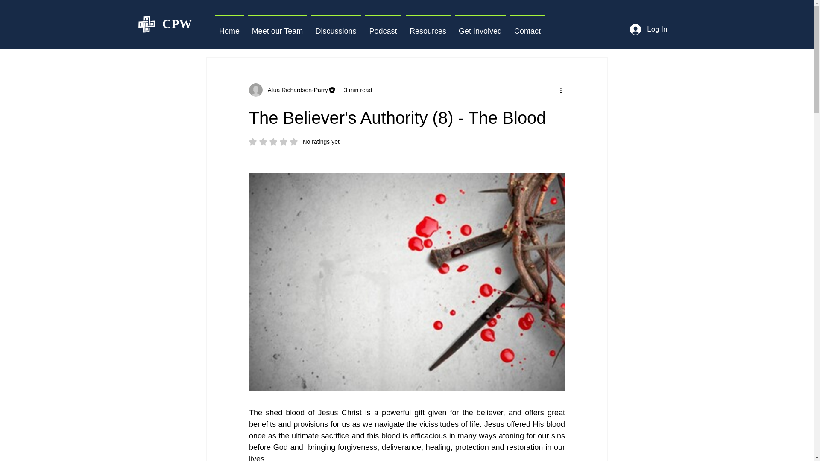 This screenshot has height=461, width=820. Describe the element at coordinates (294, 142) in the screenshot. I see `Discussions` at that location.